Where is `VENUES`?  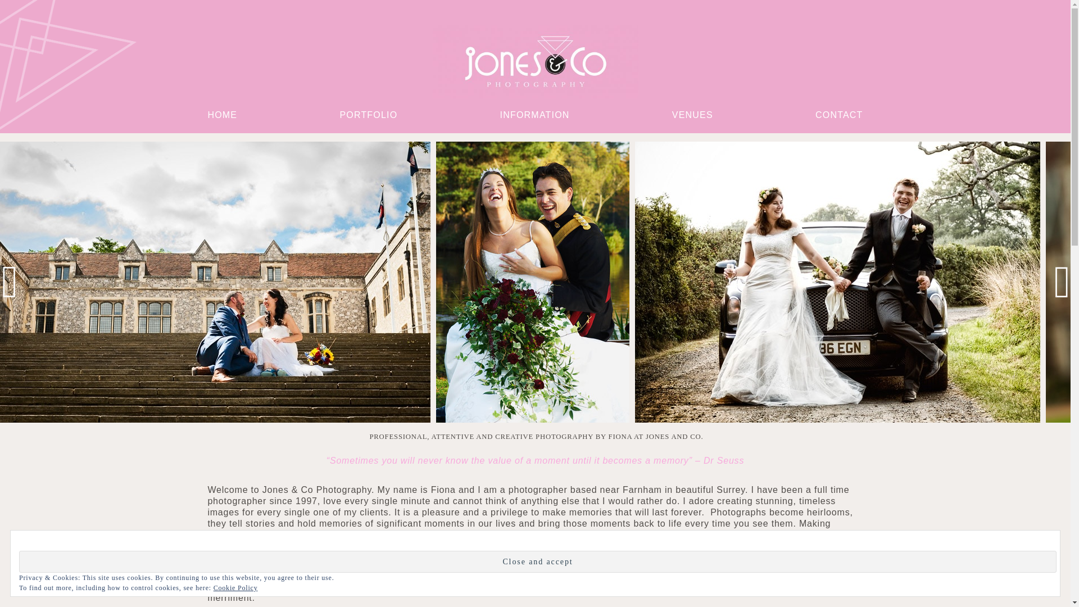 VENUES is located at coordinates (692, 115).